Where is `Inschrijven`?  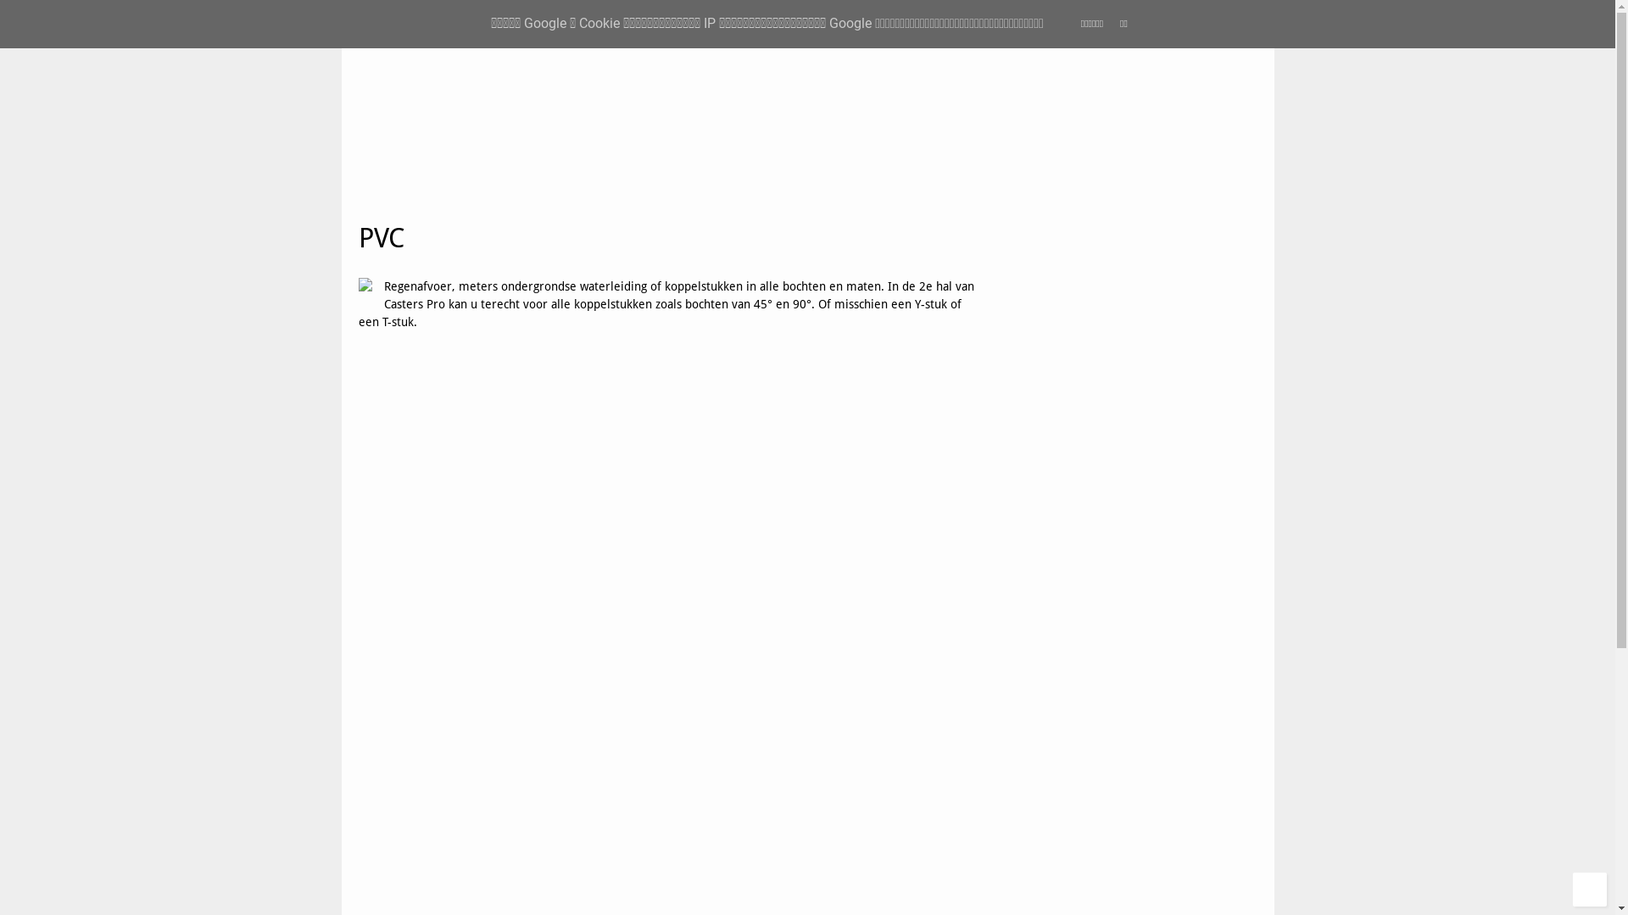 Inschrijven is located at coordinates (1053, 361).